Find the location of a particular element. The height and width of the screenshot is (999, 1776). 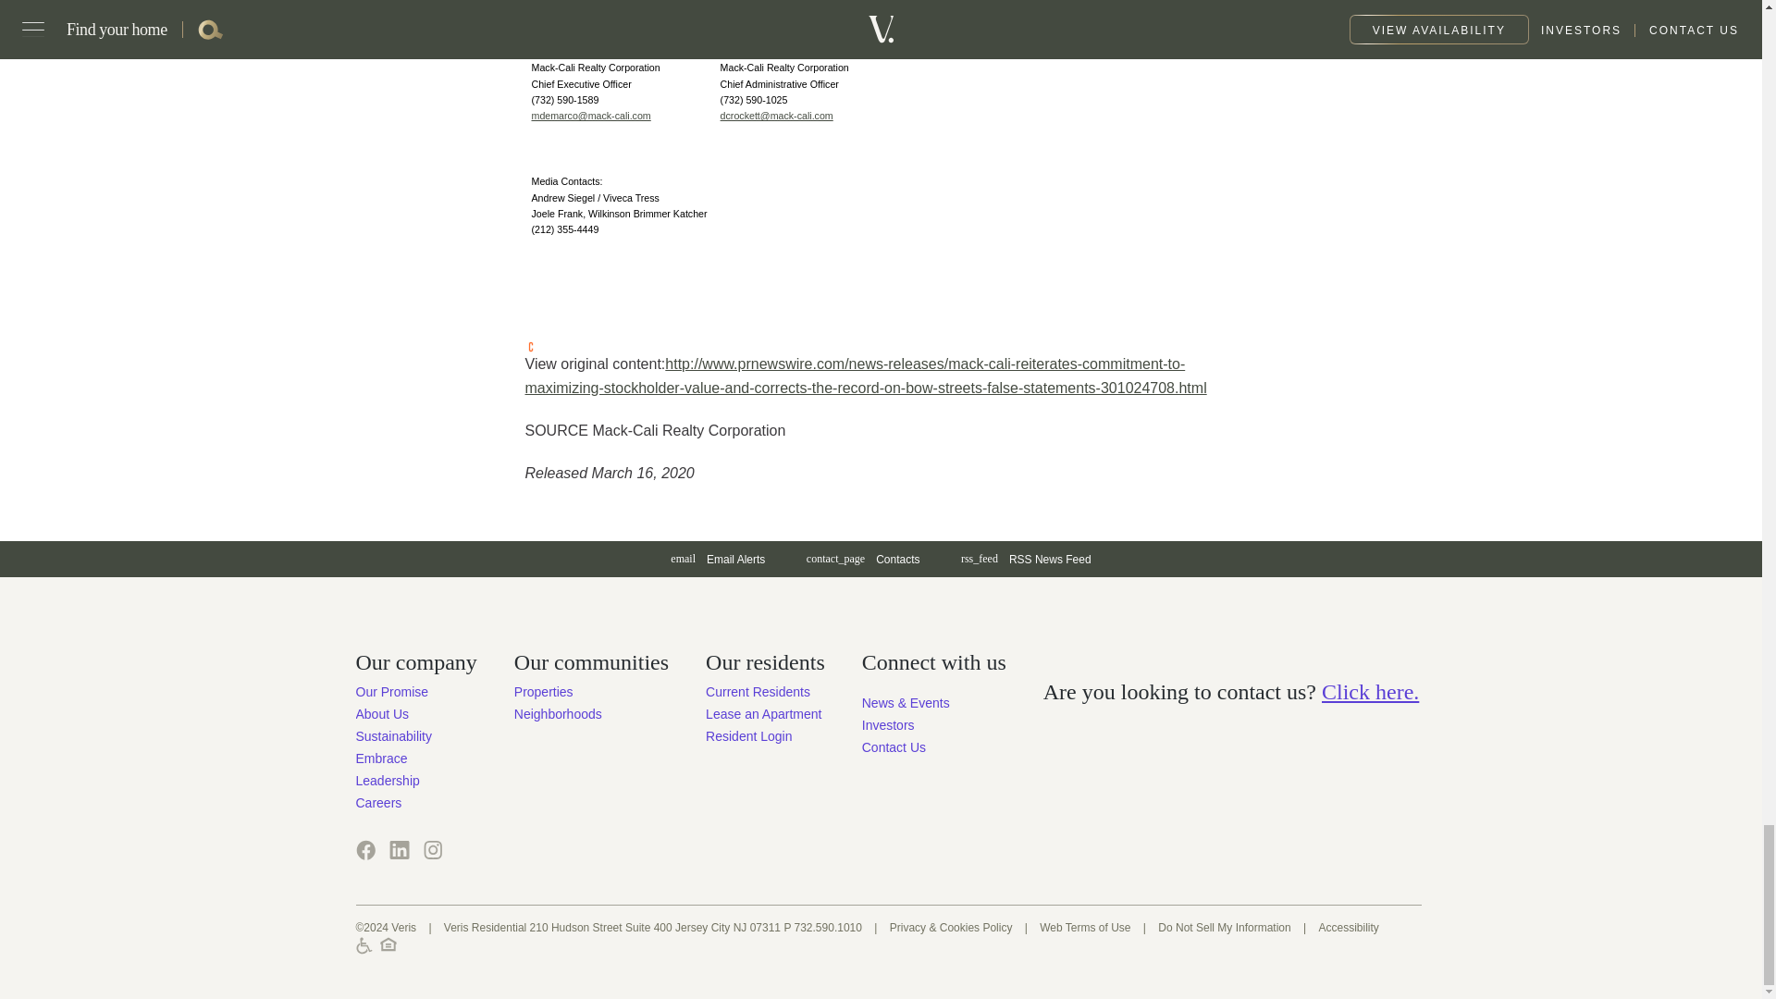

Opens in a new window is located at coordinates (1027, 559).